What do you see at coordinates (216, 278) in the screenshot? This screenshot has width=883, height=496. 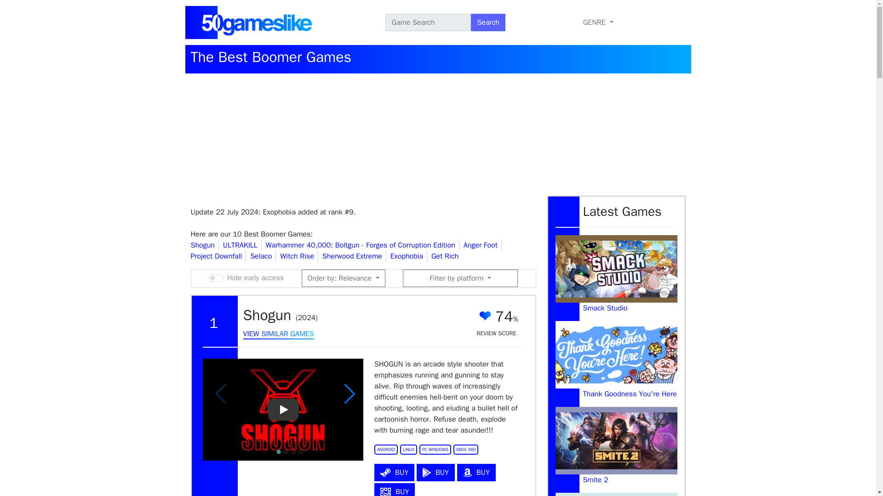 I see `on` at bounding box center [216, 278].